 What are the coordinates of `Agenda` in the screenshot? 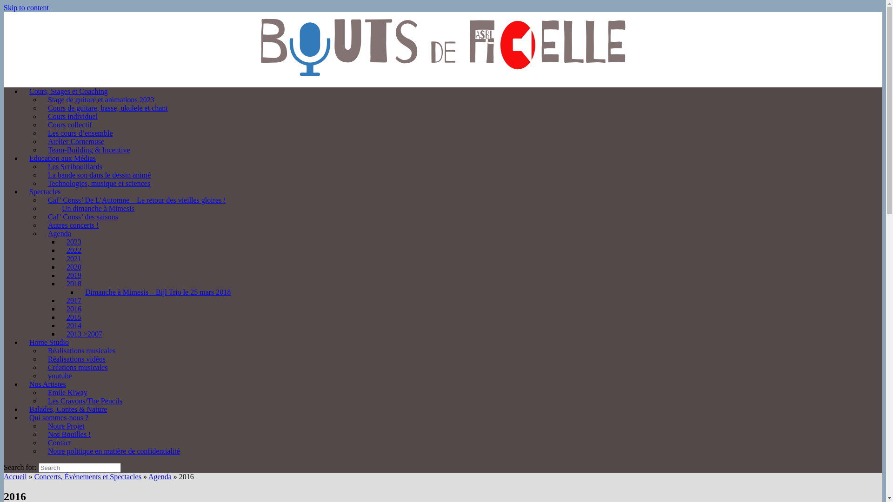 It's located at (160, 477).